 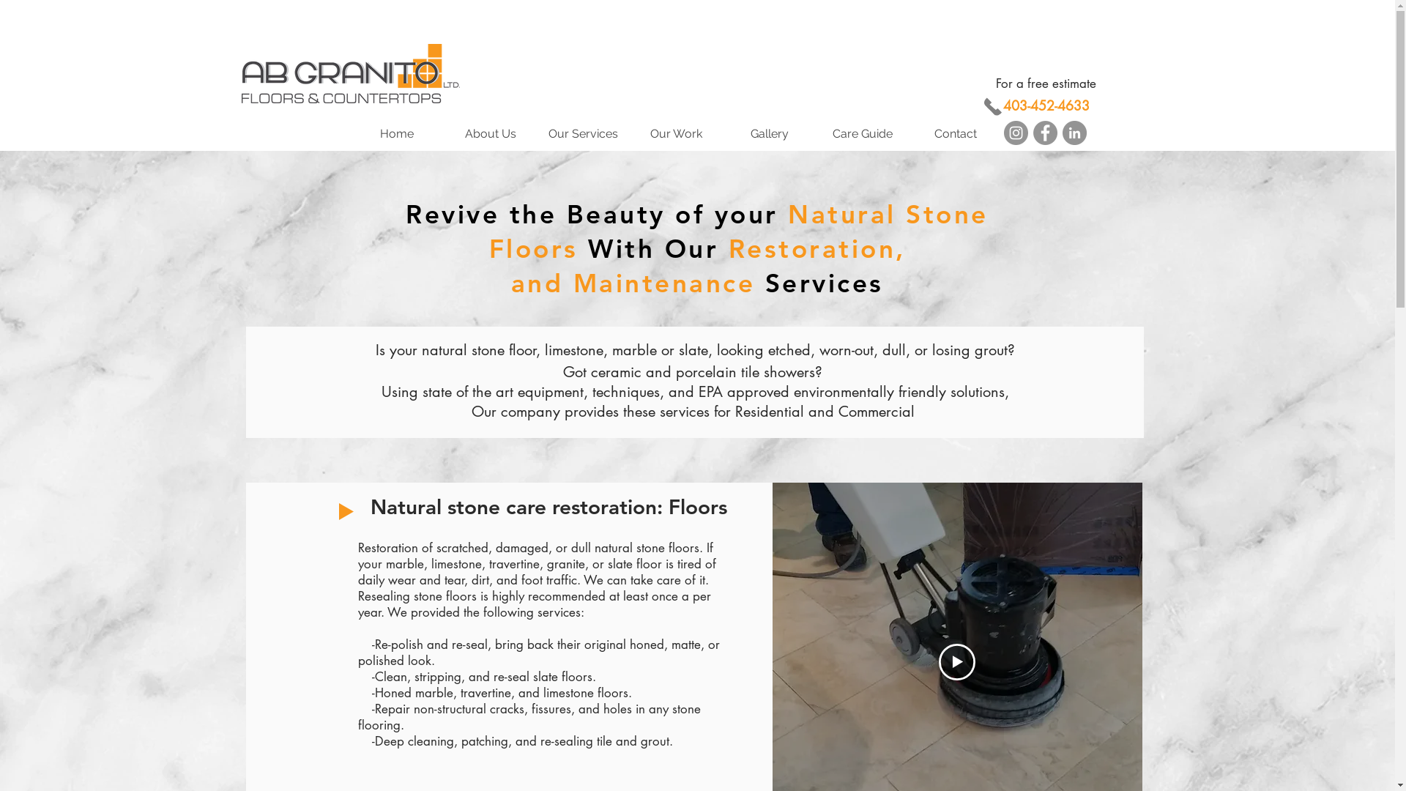 What do you see at coordinates (677, 134) in the screenshot?
I see `Our Work` at bounding box center [677, 134].